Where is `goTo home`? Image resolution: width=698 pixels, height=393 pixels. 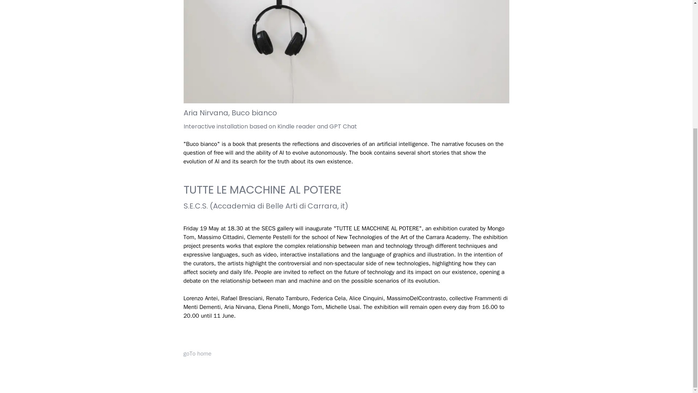
goTo home is located at coordinates (197, 354).